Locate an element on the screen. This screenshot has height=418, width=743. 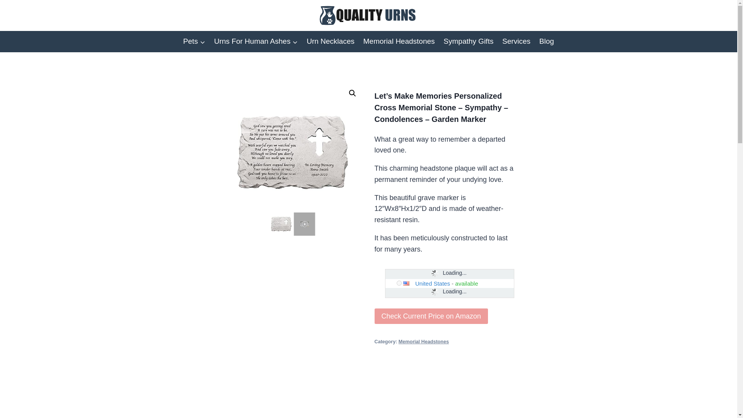
United States is located at coordinates (433, 283).